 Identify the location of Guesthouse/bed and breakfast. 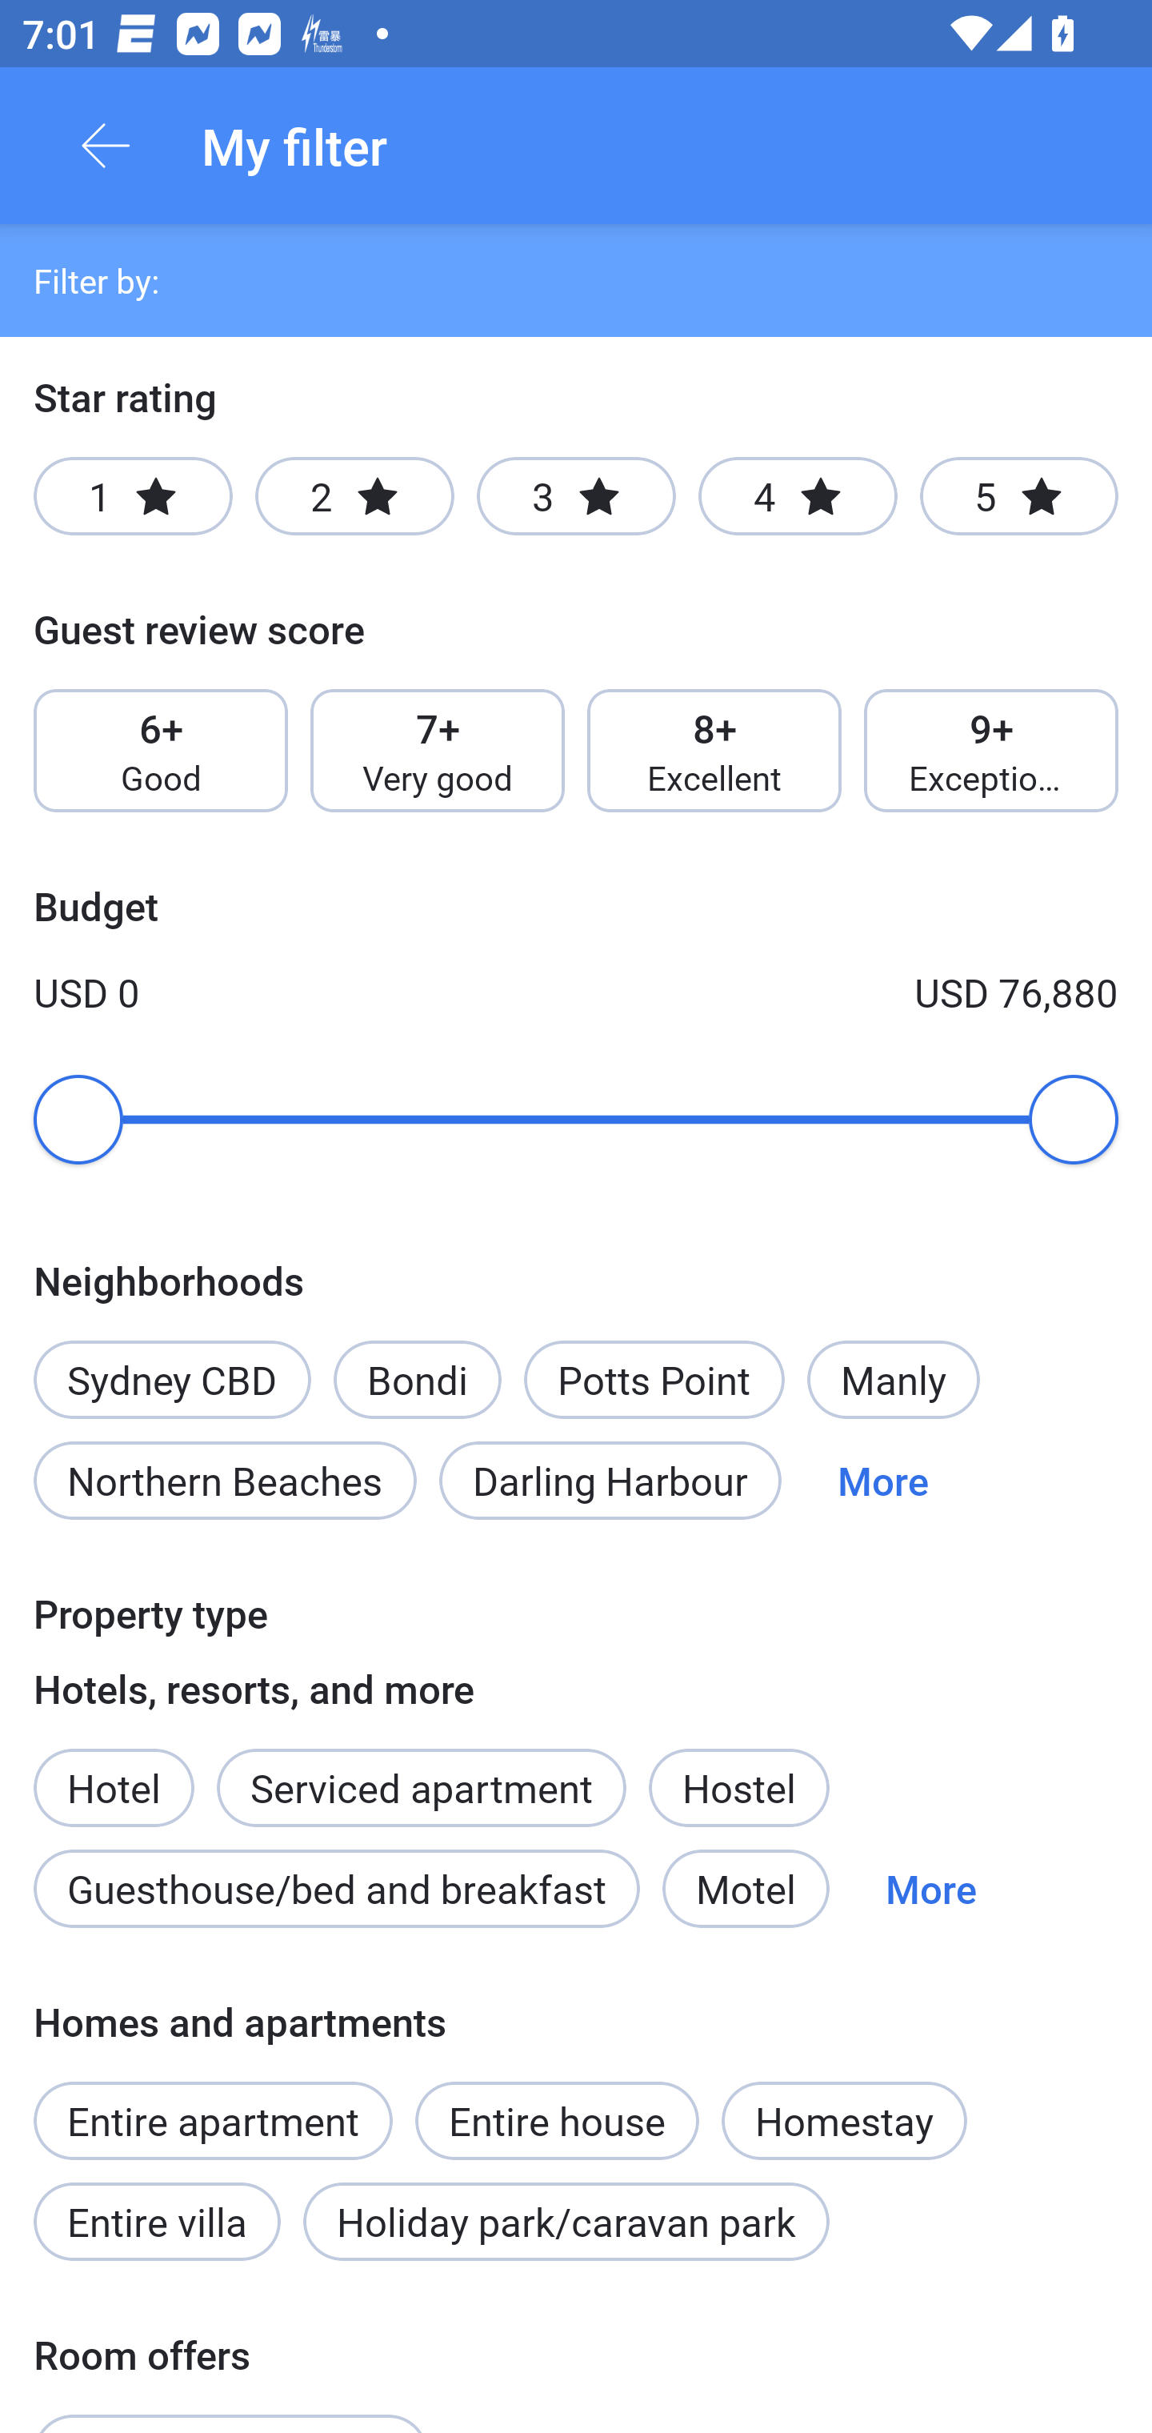
(336, 1889).